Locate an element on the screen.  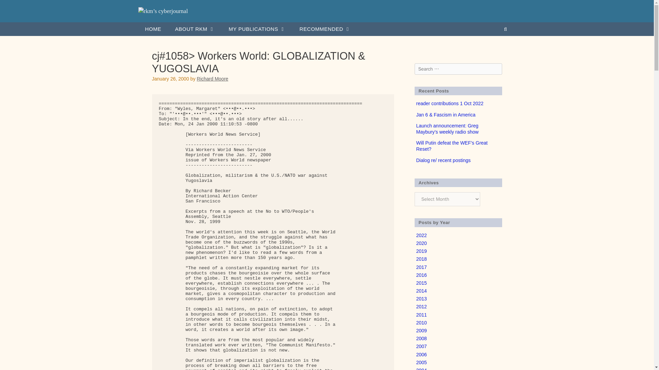
View all posts by Richard Moore is located at coordinates (212, 79).